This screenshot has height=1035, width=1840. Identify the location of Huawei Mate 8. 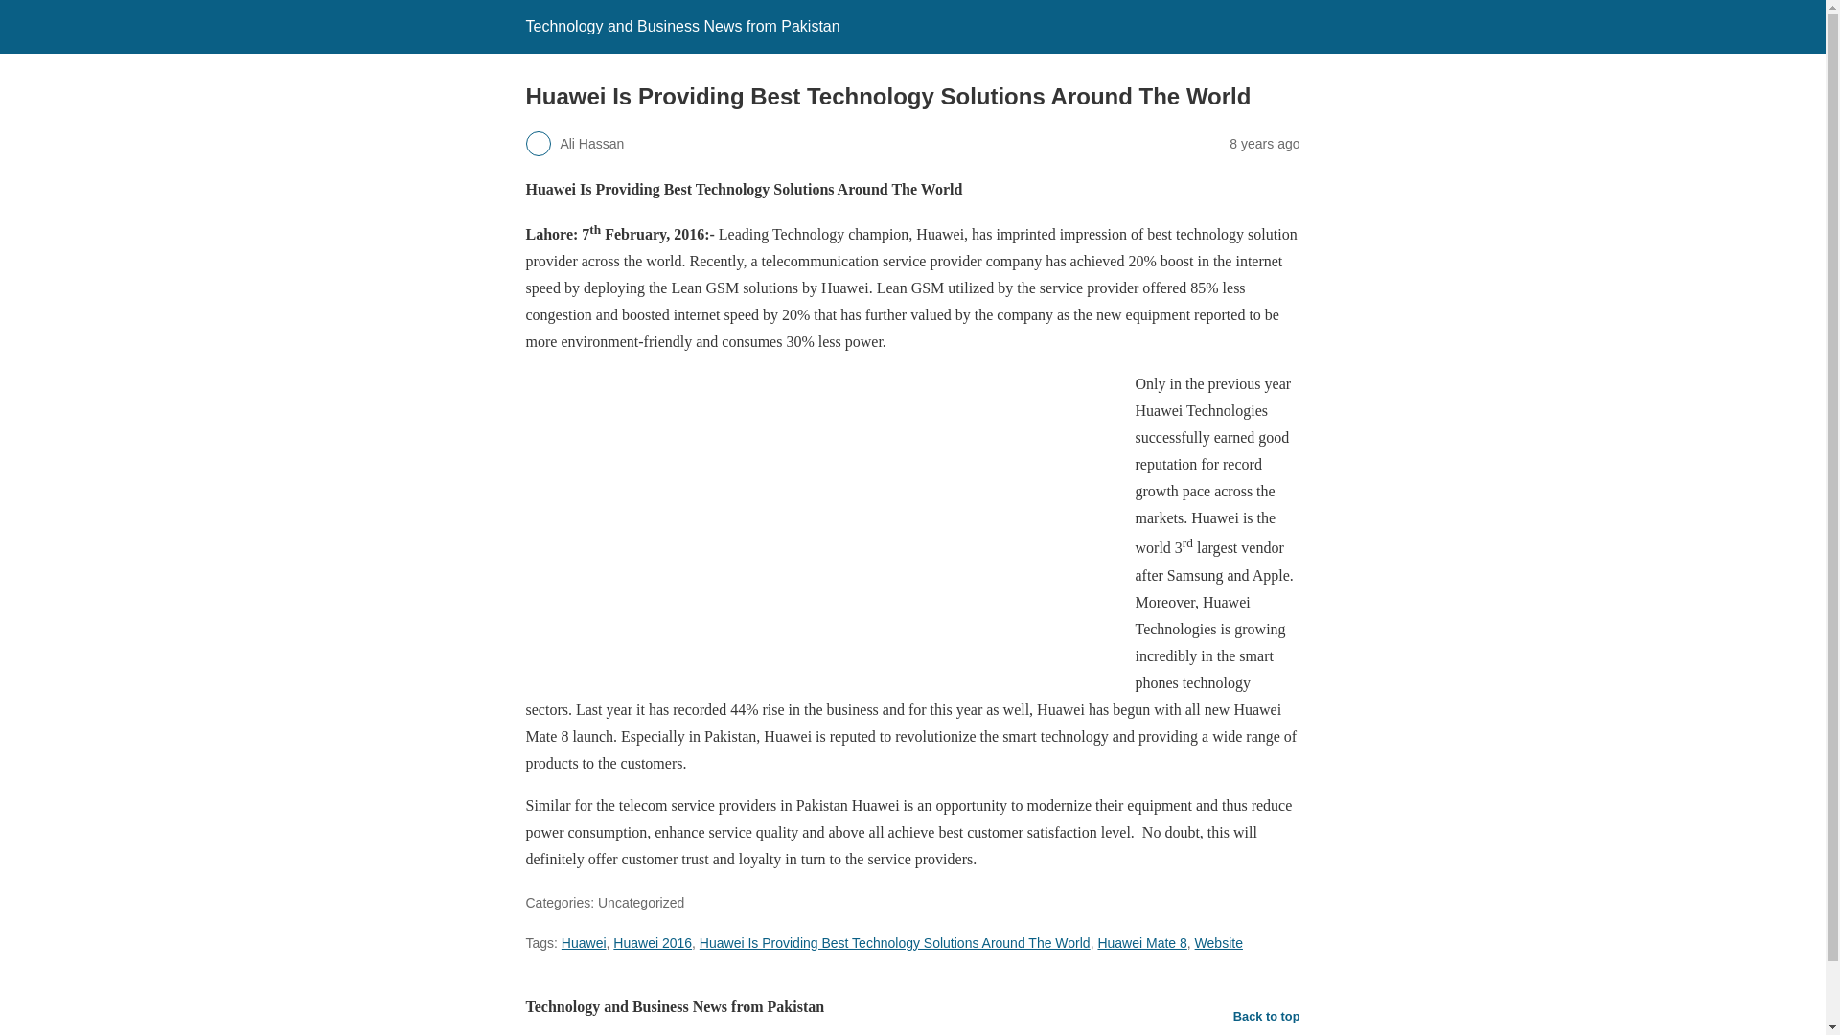
(1141, 943).